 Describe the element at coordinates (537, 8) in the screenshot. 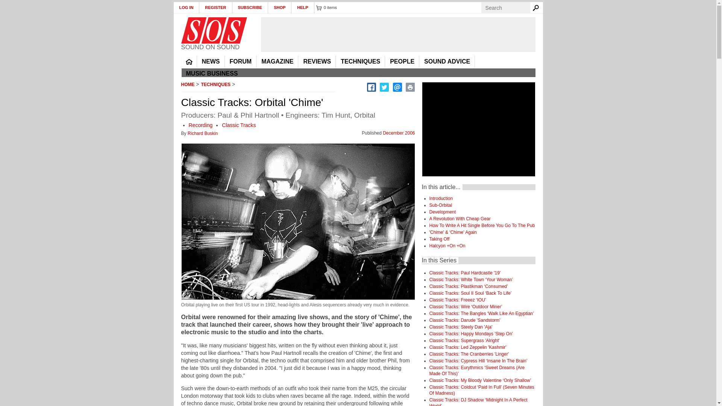

I see `Search` at that location.